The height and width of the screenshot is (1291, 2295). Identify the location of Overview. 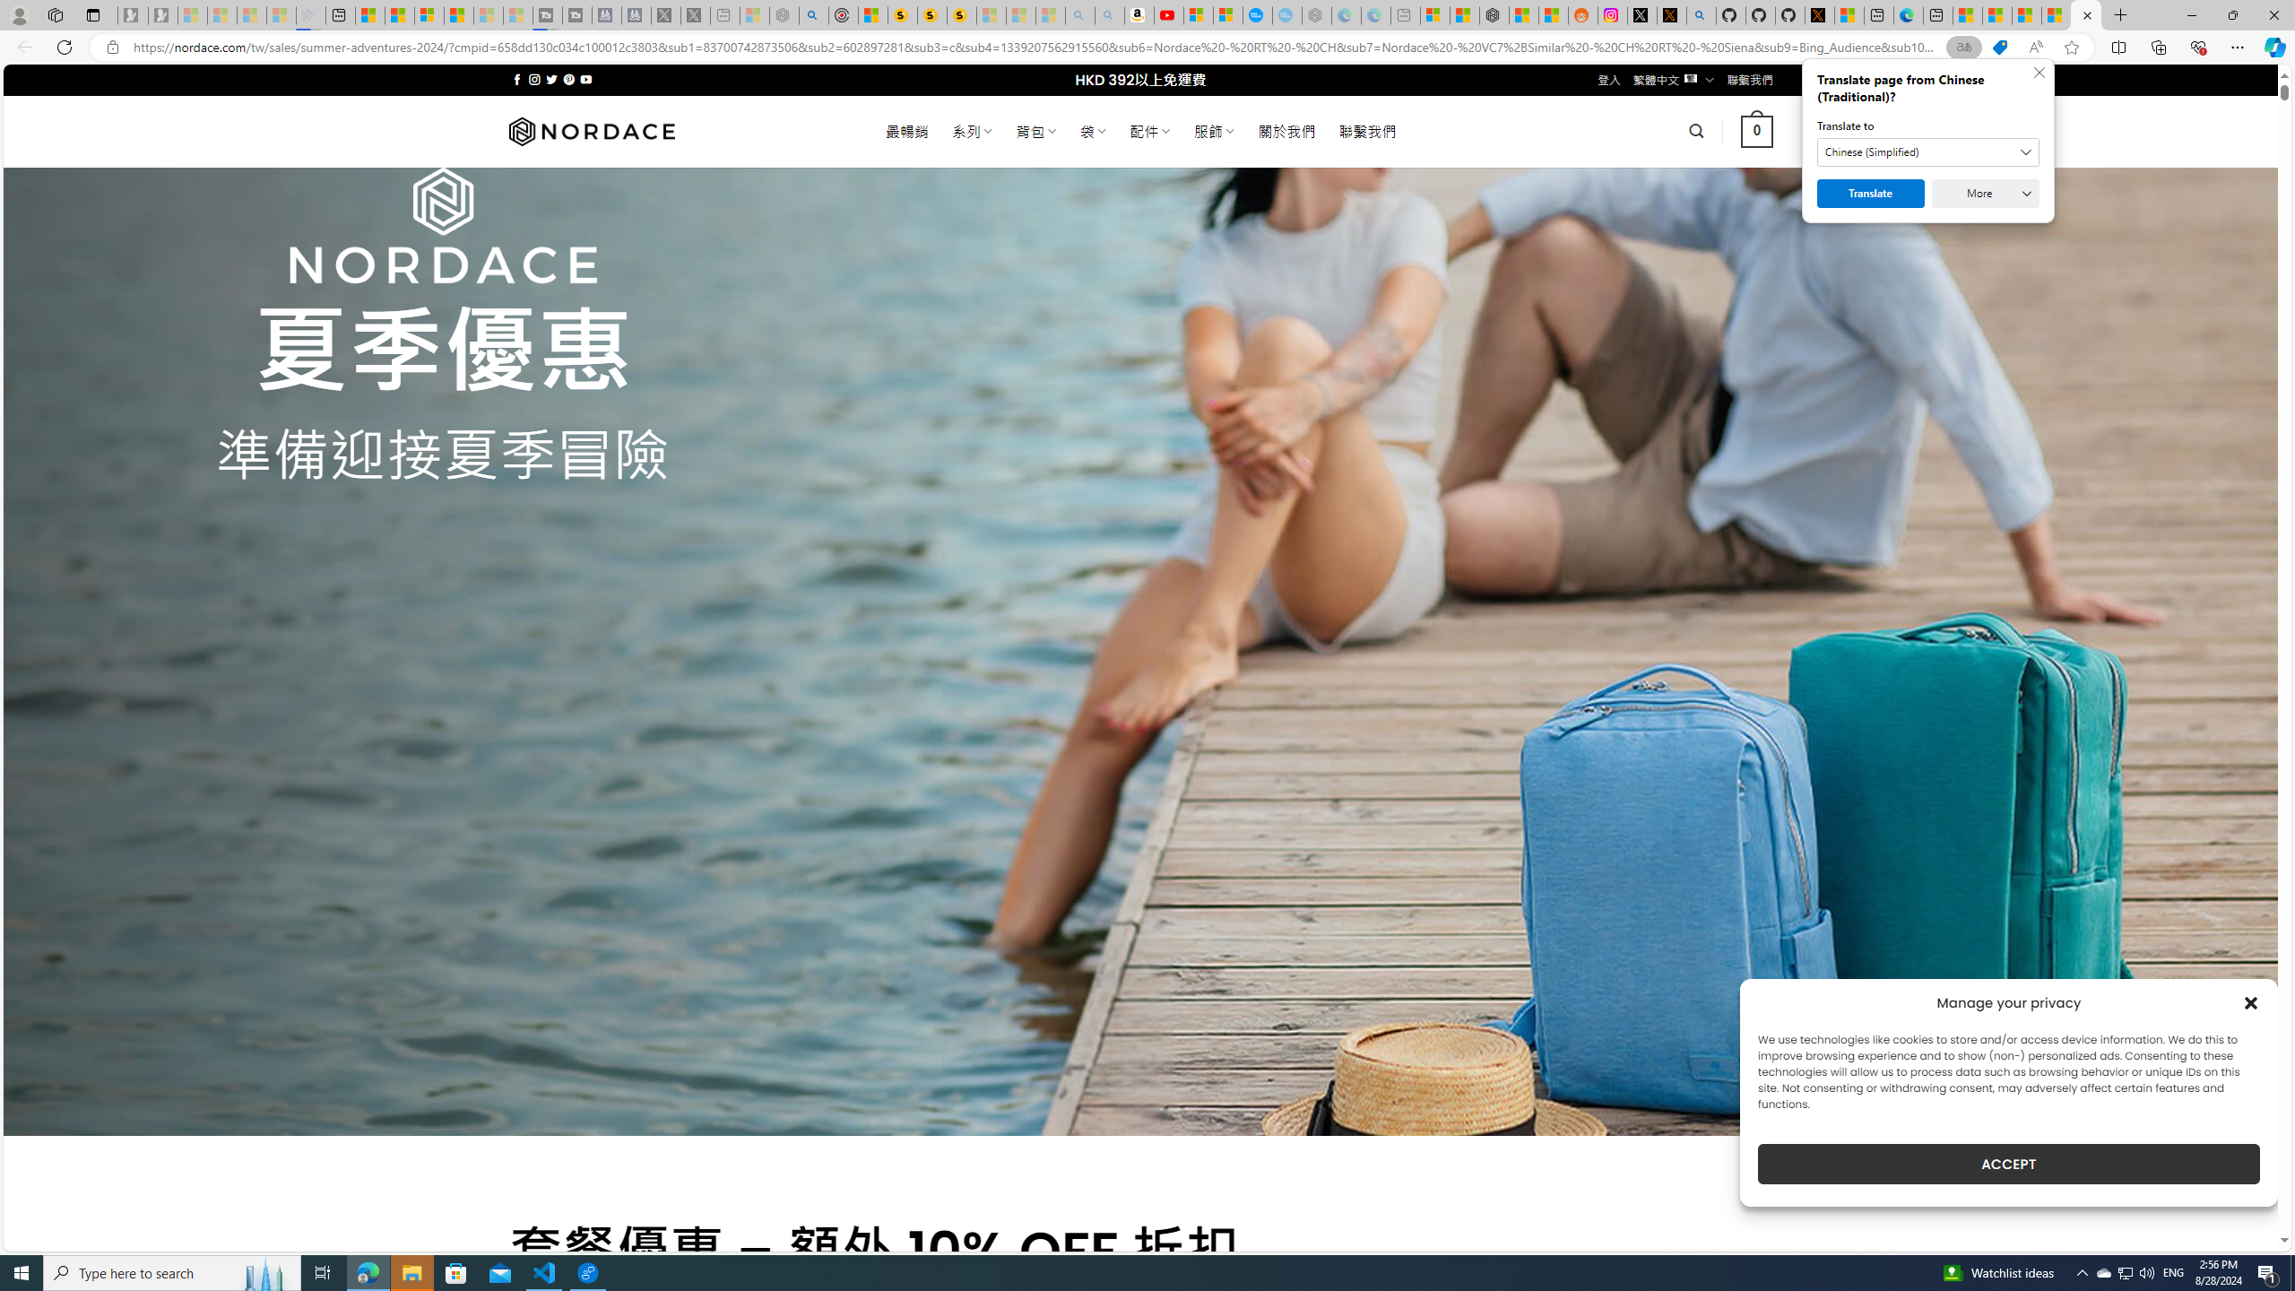
(429, 15).